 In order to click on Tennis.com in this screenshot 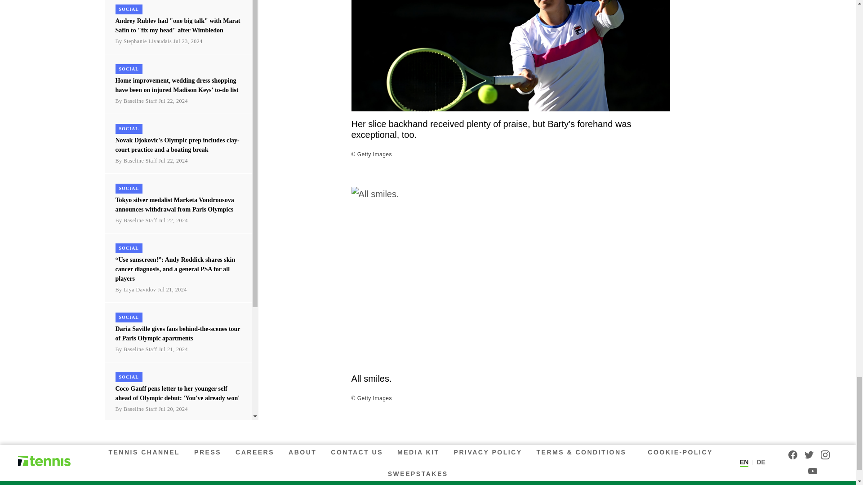, I will do `click(44, 462)`.